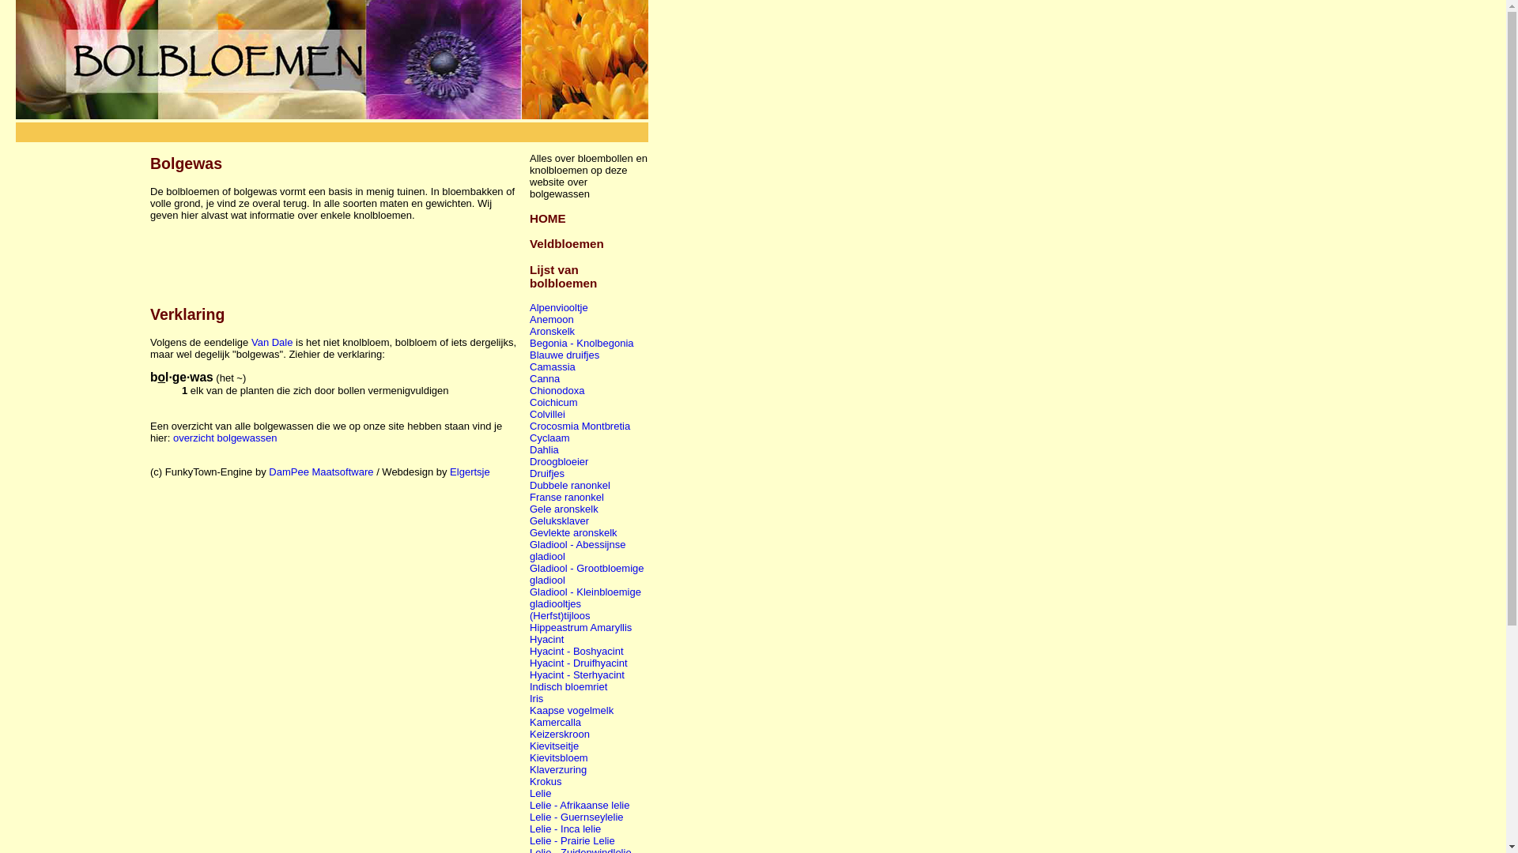 The width and height of the screenshot is (1518, 853). Describe the element at coordinates (553, 403) in the screenshot. I see `Coichicum` at that location.